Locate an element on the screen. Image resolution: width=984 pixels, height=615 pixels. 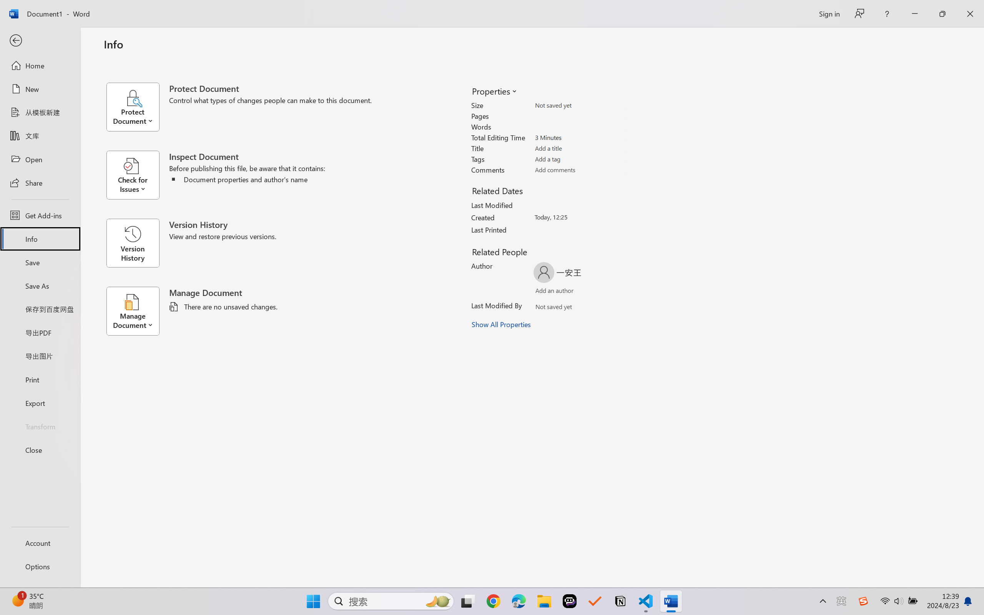
Title is located at coordinates (580, 148).